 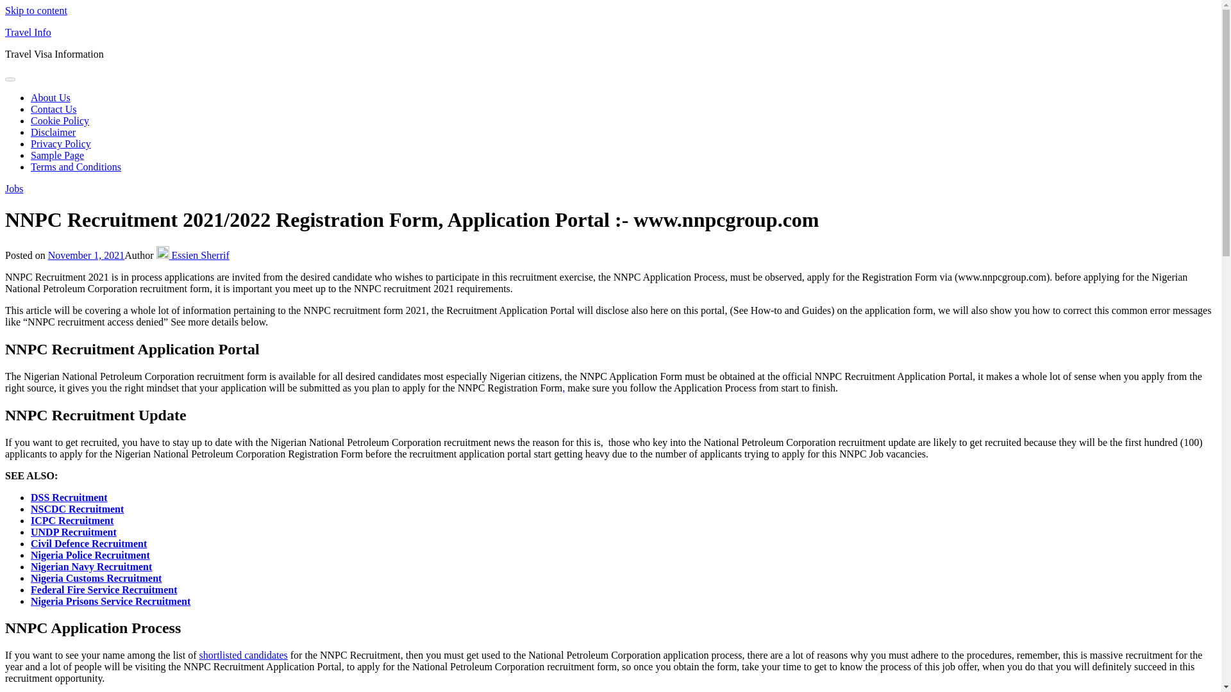 What do you see at coordinates (91, 566) in the screenshot?
I see `Nigerian Navy Recruitment` at bounding box center [91, 566].